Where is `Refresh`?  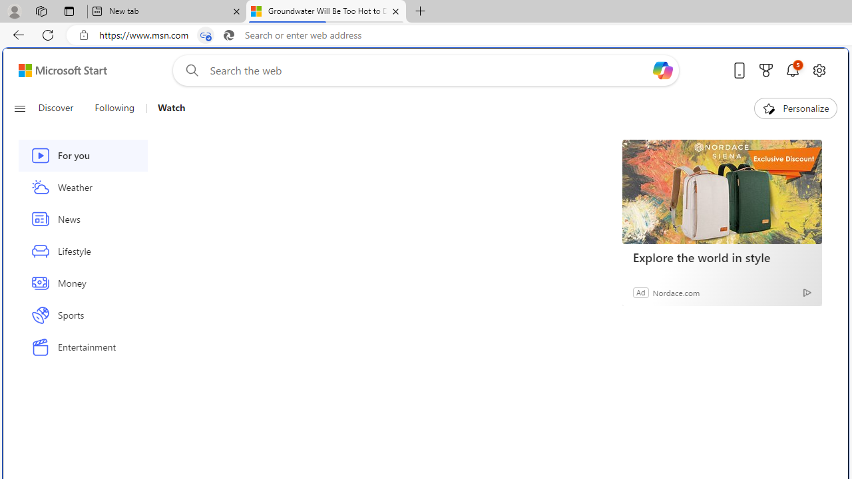
Refresh is located at coordinates (48, 35).